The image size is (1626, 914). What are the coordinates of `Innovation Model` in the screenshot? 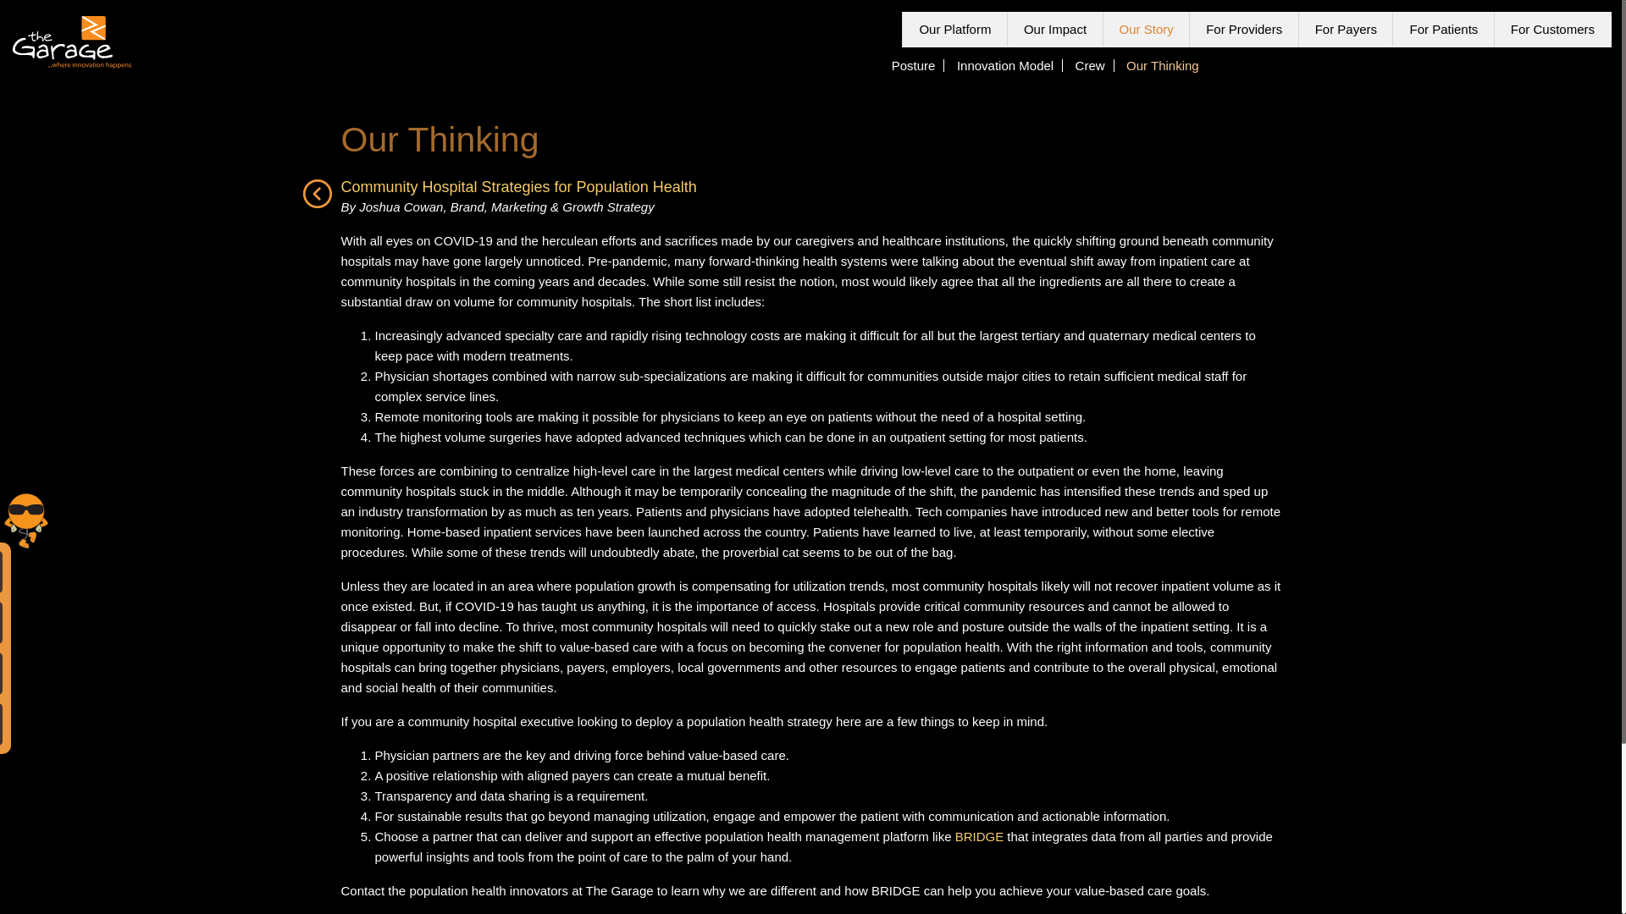 It's located at (1005, 66).